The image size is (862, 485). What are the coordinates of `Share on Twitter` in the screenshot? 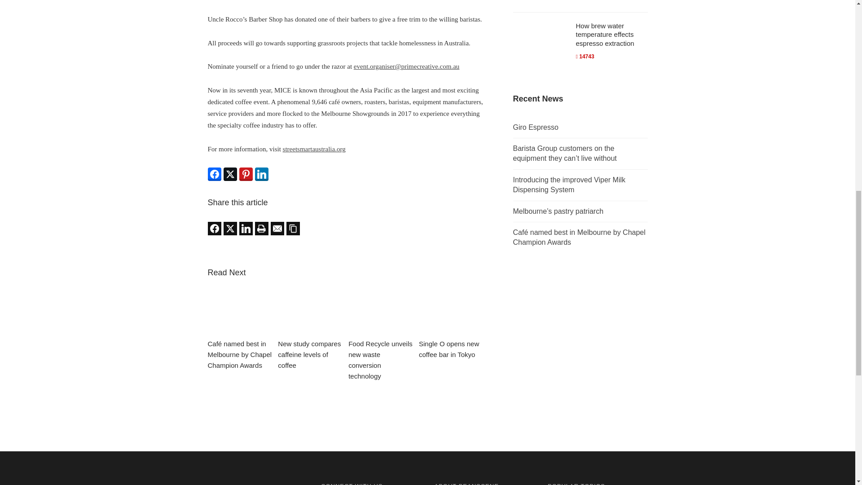 It's located at (230, 228).